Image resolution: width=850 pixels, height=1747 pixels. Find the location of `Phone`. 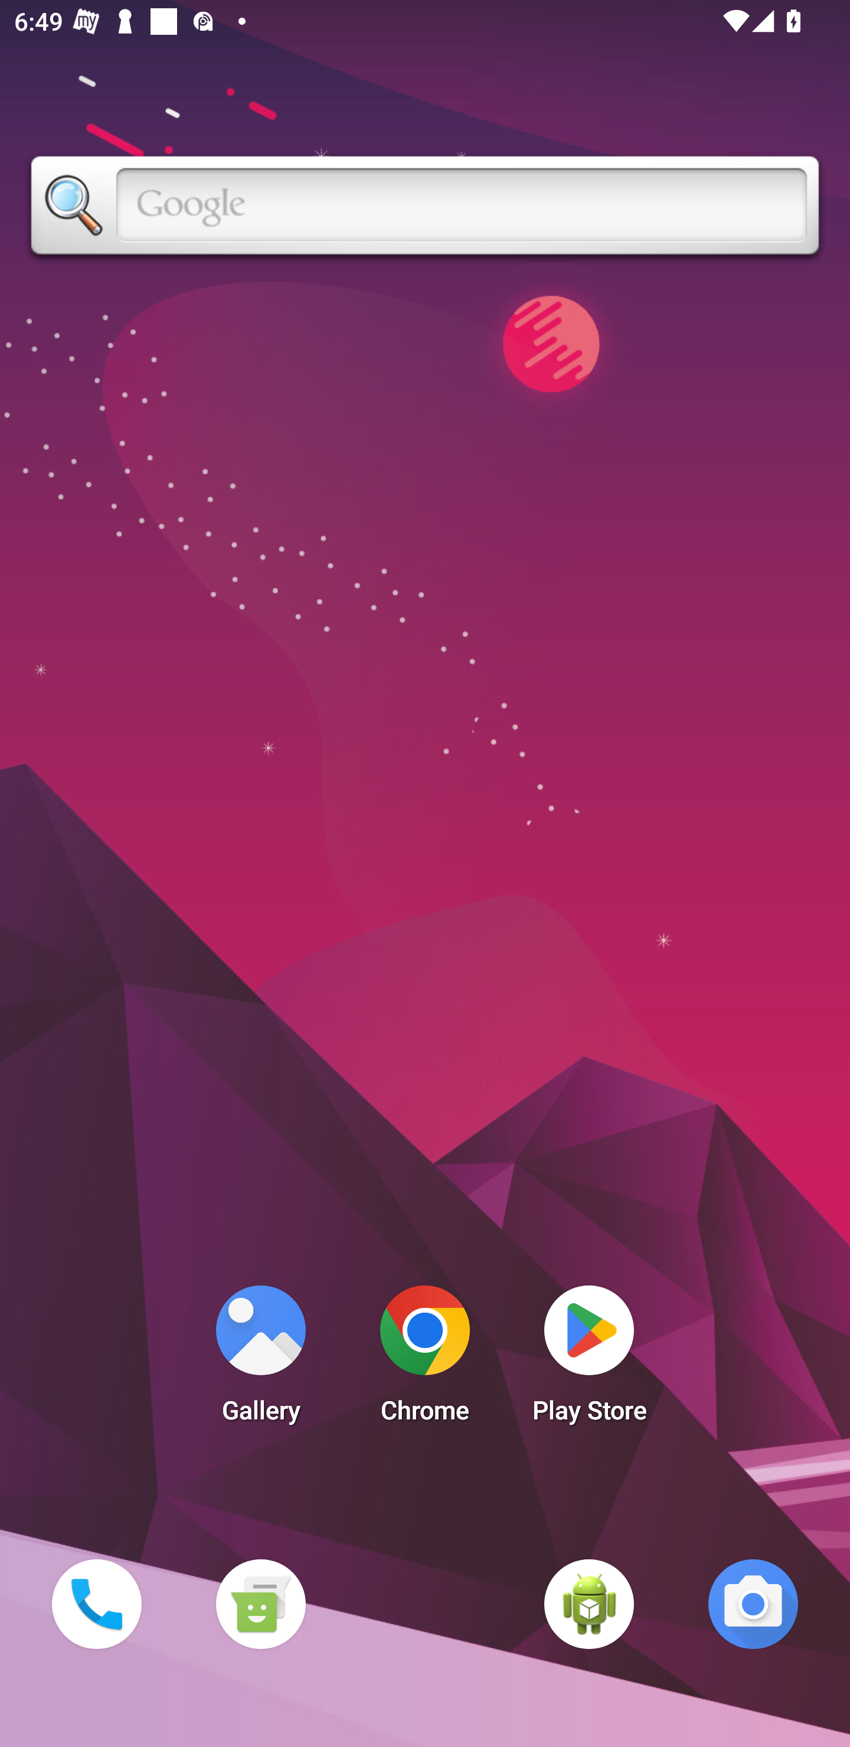

Phone is located at coordinates (96, 1604).